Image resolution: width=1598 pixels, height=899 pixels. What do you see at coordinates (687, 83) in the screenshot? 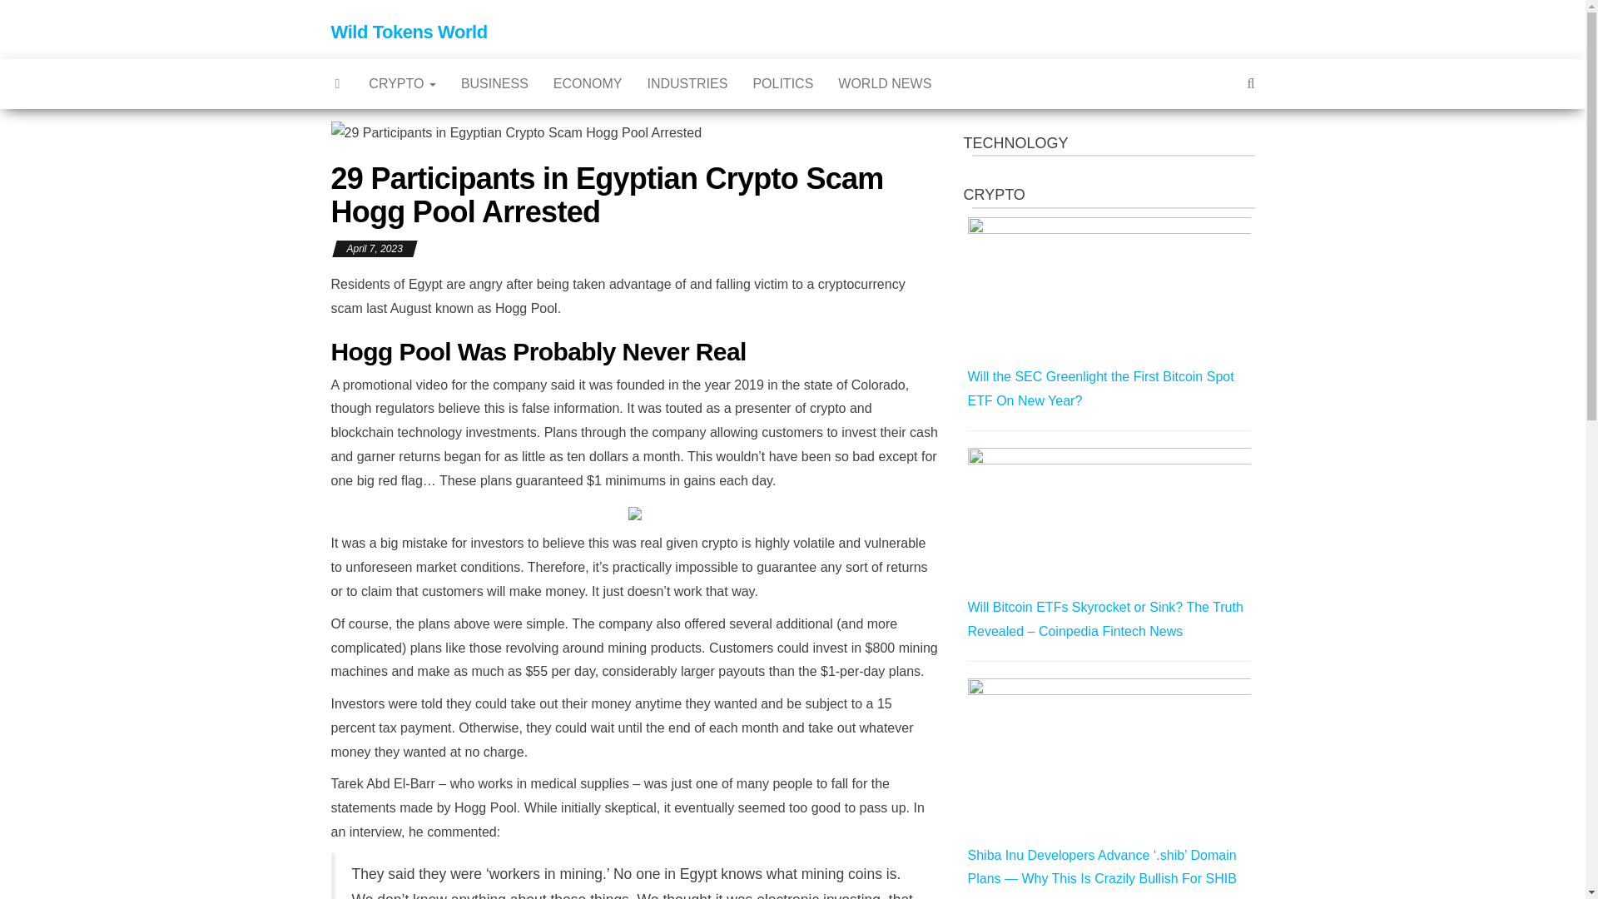
I see `INDUSTRIES` at bounding box center [687, 83].